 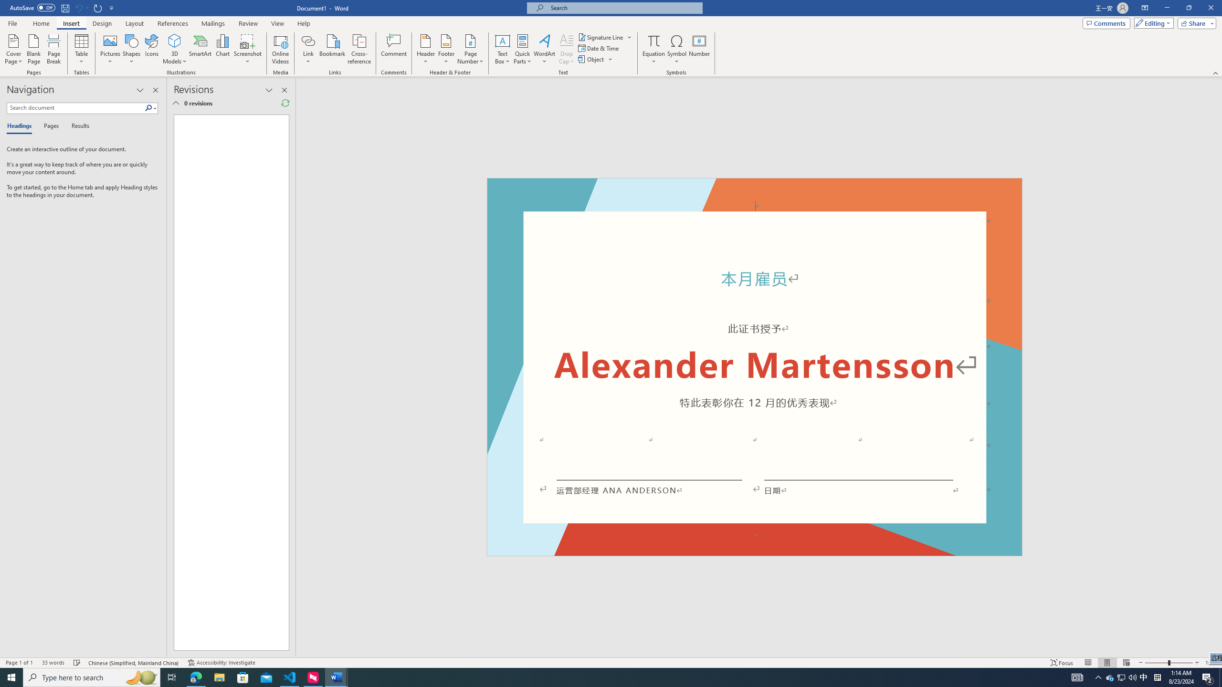 What do you see at coordinates (221, 663) in the screenshot?
I see `Accessibility Checker Accessibility: Investigate` at bounding box center [221, 663].